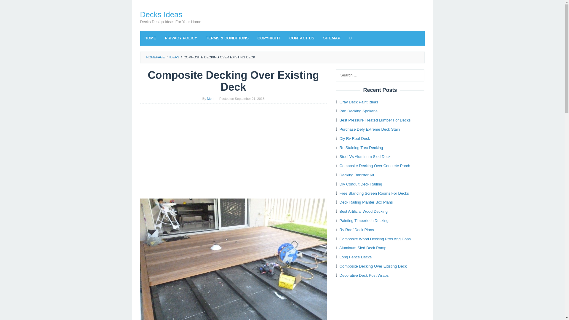  Describe the element at coordinates (210, 99) in the screenshot. I see `Meri` at that location.